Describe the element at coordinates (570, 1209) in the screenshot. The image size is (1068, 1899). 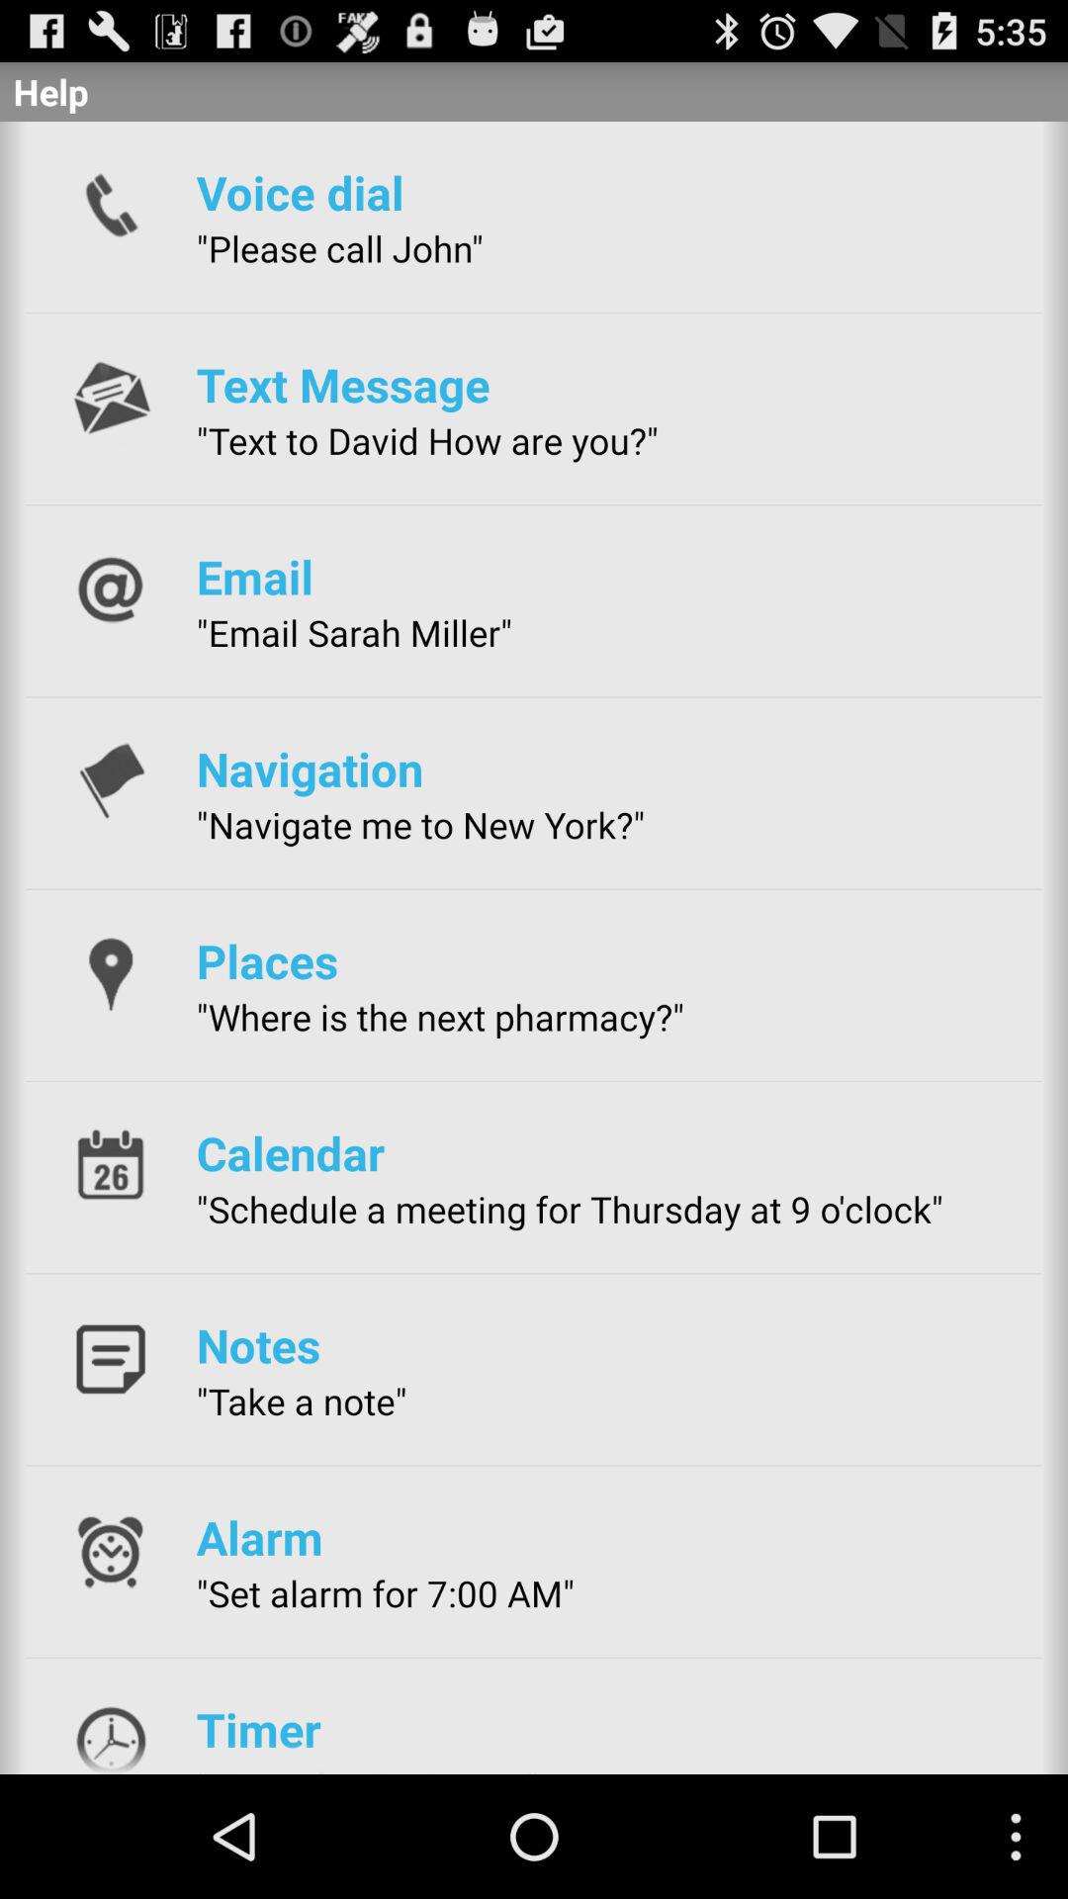
I see `choose the item above the notes` at that location.